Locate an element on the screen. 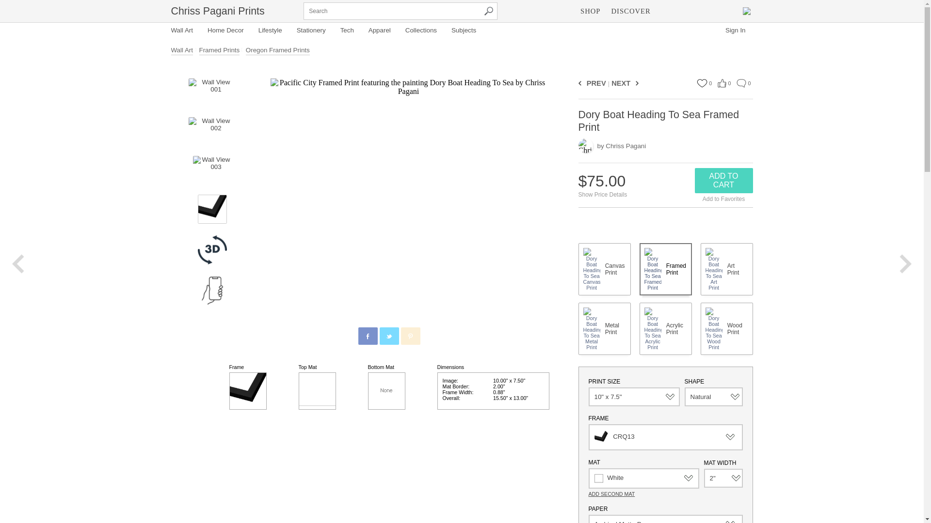 Image resolution: width=931 pixels, height=523 pixels. Facebook is located at coordinates (368, 336).